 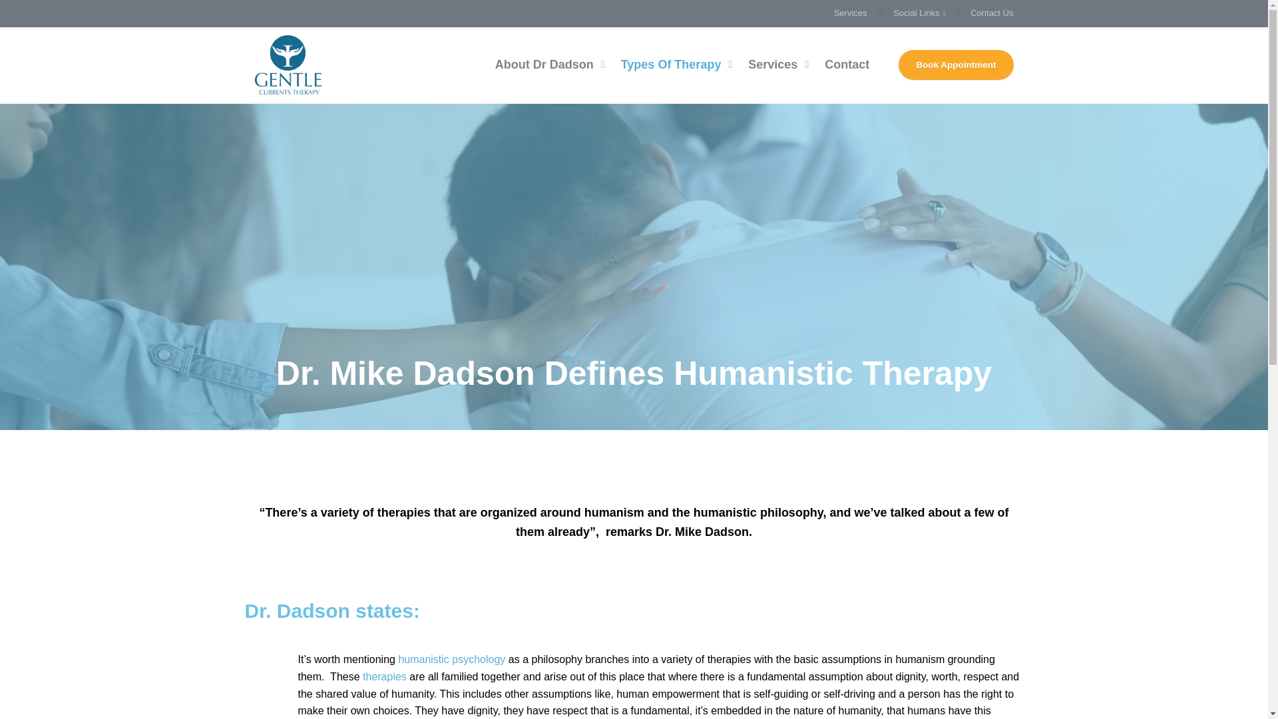 What do you see at coordinates (857, 13) in the screenshot?
I see `Services` at bounding box center [857, 13].